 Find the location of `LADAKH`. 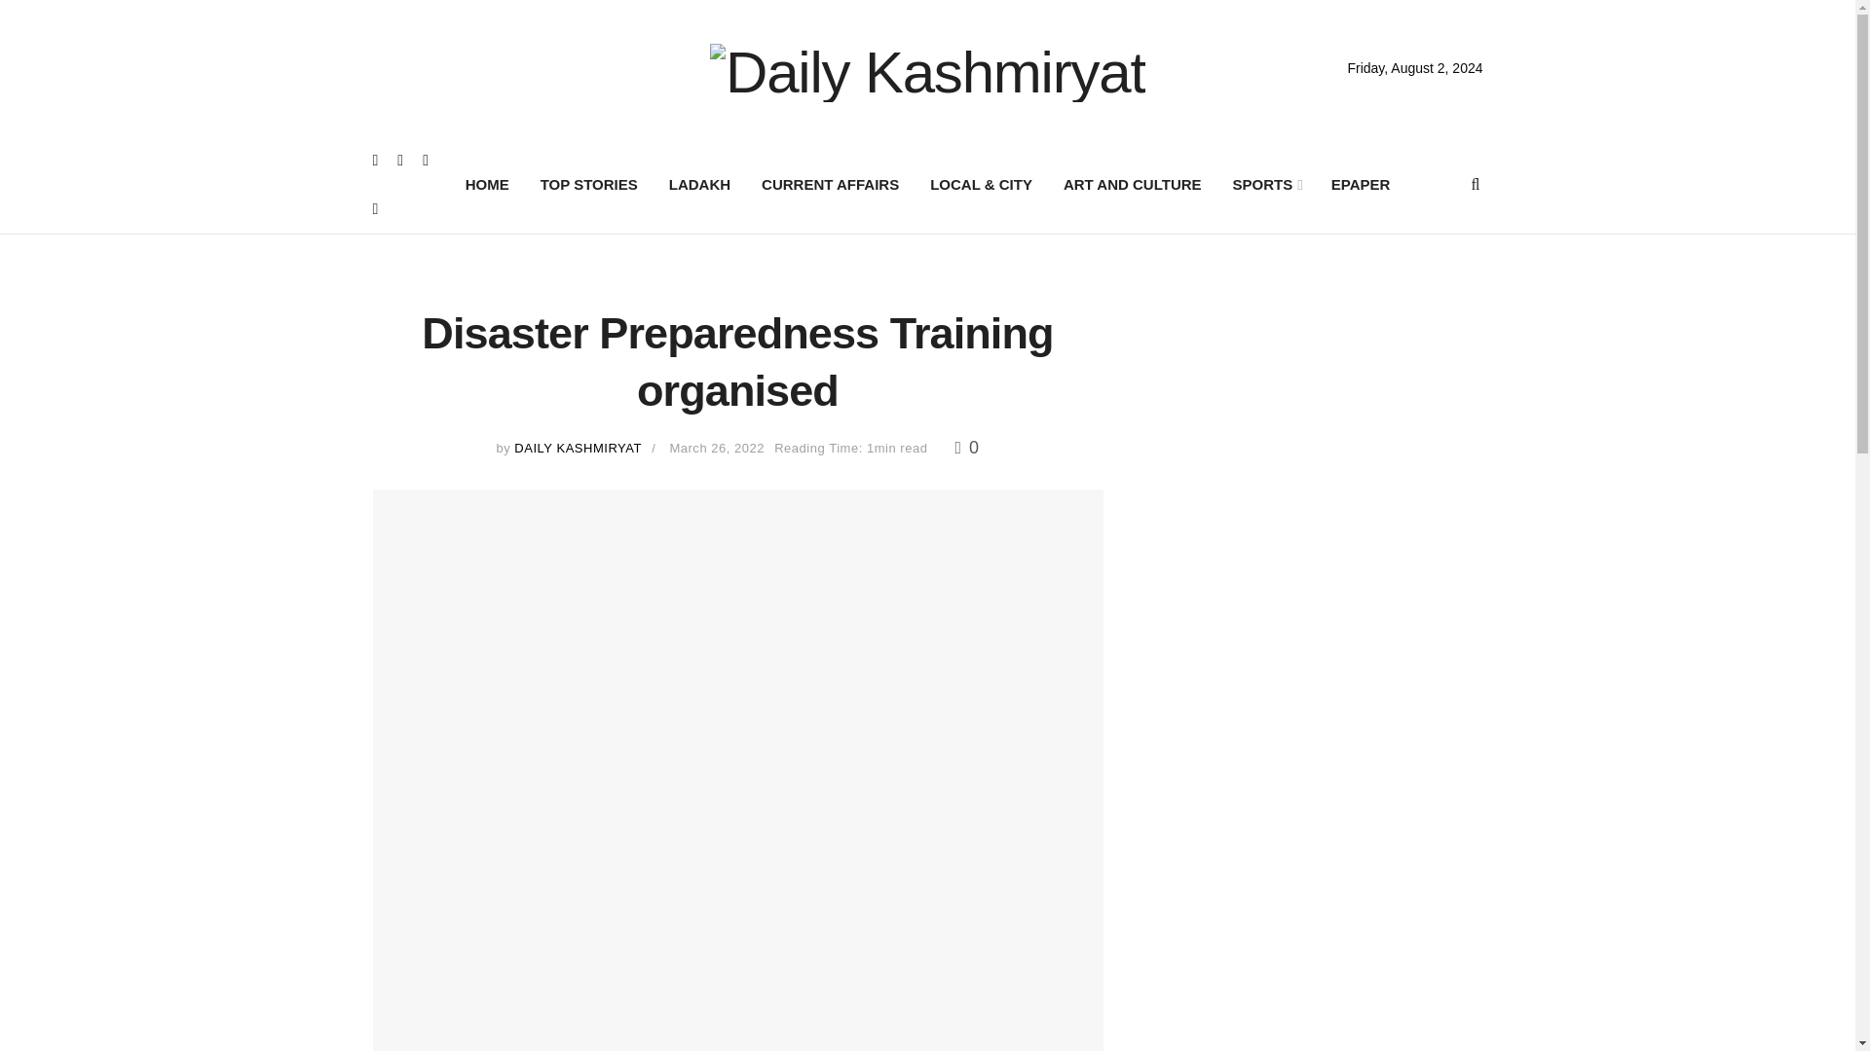

LADAKH is located at coordinates (699, 185).